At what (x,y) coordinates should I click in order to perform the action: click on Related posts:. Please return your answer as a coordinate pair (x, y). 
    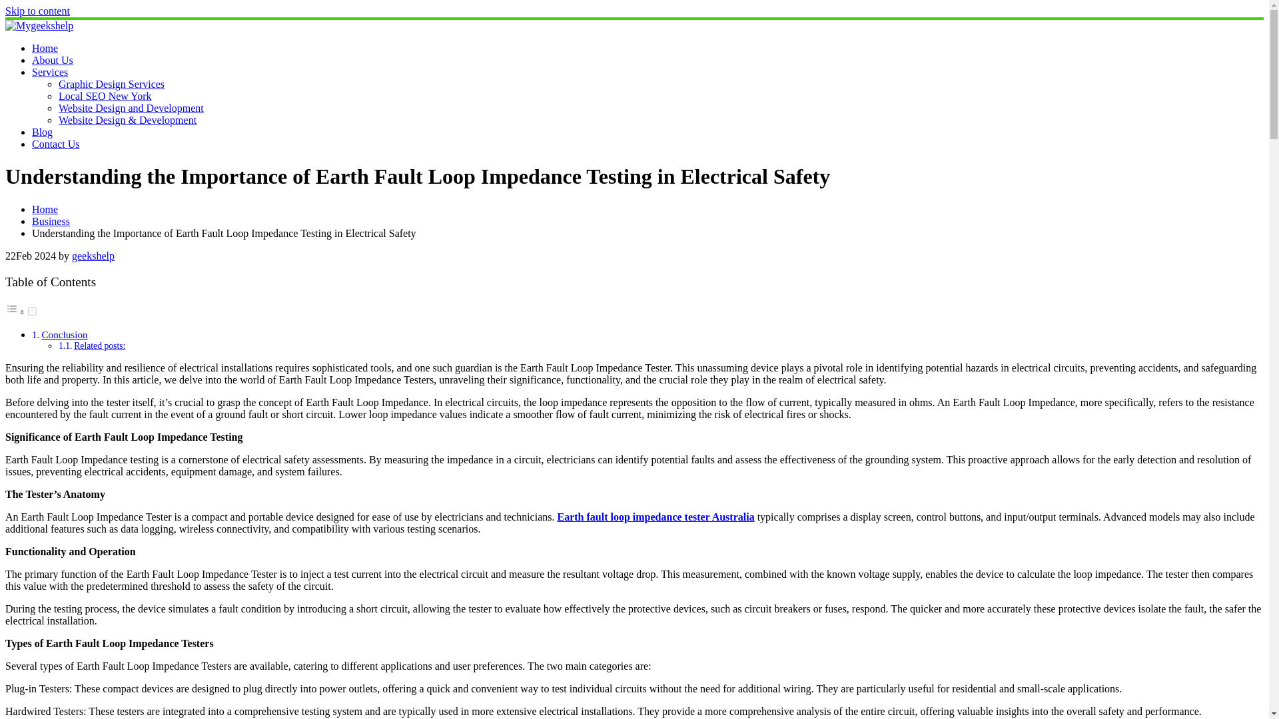
    Looking at the image, I should click on (100, 346).